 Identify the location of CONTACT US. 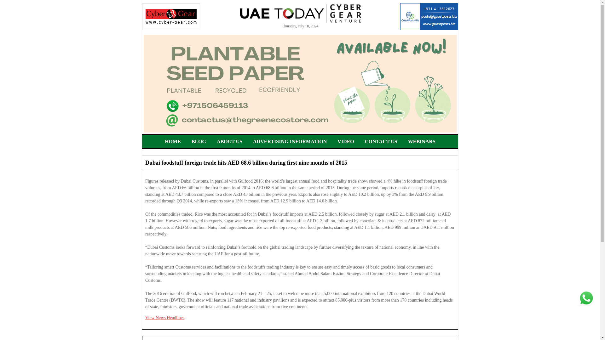
(381, 141).